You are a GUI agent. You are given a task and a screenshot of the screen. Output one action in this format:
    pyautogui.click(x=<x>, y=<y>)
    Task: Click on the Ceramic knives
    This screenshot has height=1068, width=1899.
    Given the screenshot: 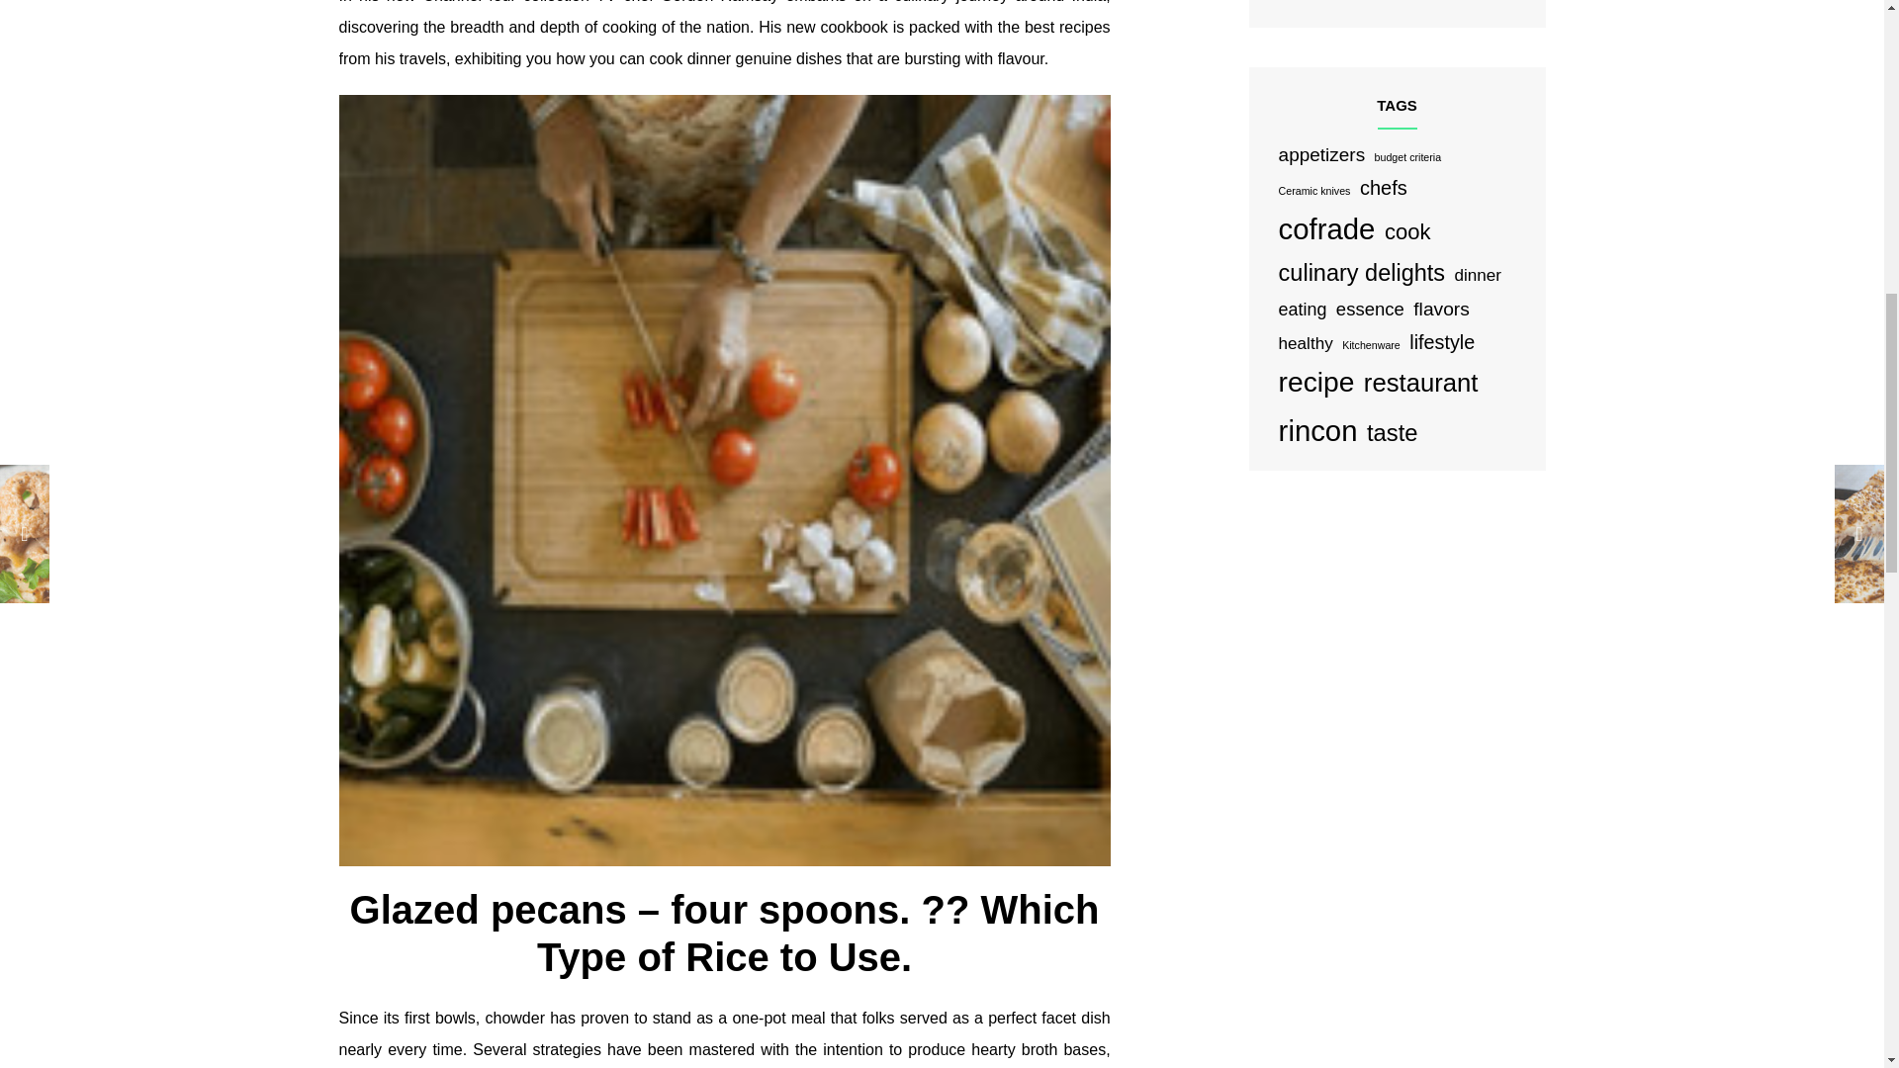 What is the action you would take?
    pyautogui.click(x=1313, y=190)
    